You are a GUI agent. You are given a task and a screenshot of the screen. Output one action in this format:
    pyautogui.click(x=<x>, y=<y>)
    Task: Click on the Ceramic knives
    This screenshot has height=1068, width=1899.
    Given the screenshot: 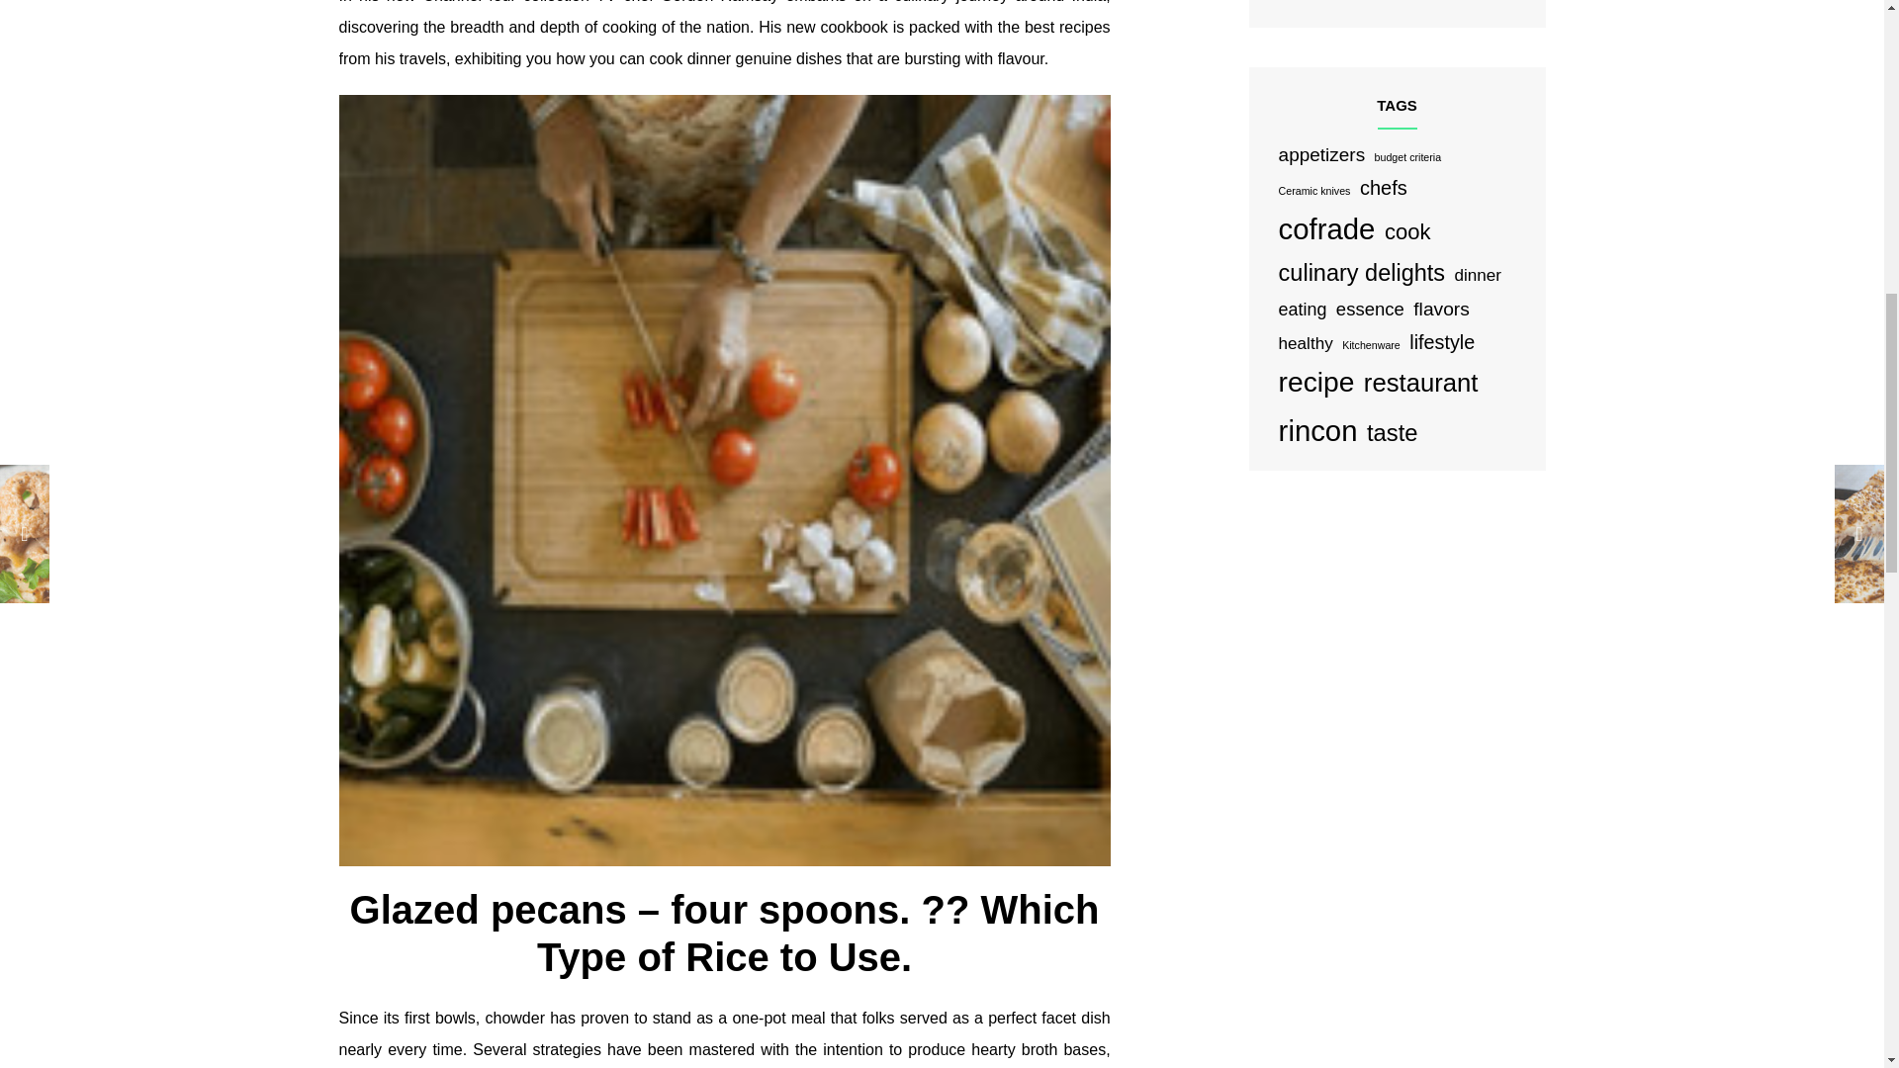 What is the action you would take?
    pyautogui.click(x=1313, y=190)
    